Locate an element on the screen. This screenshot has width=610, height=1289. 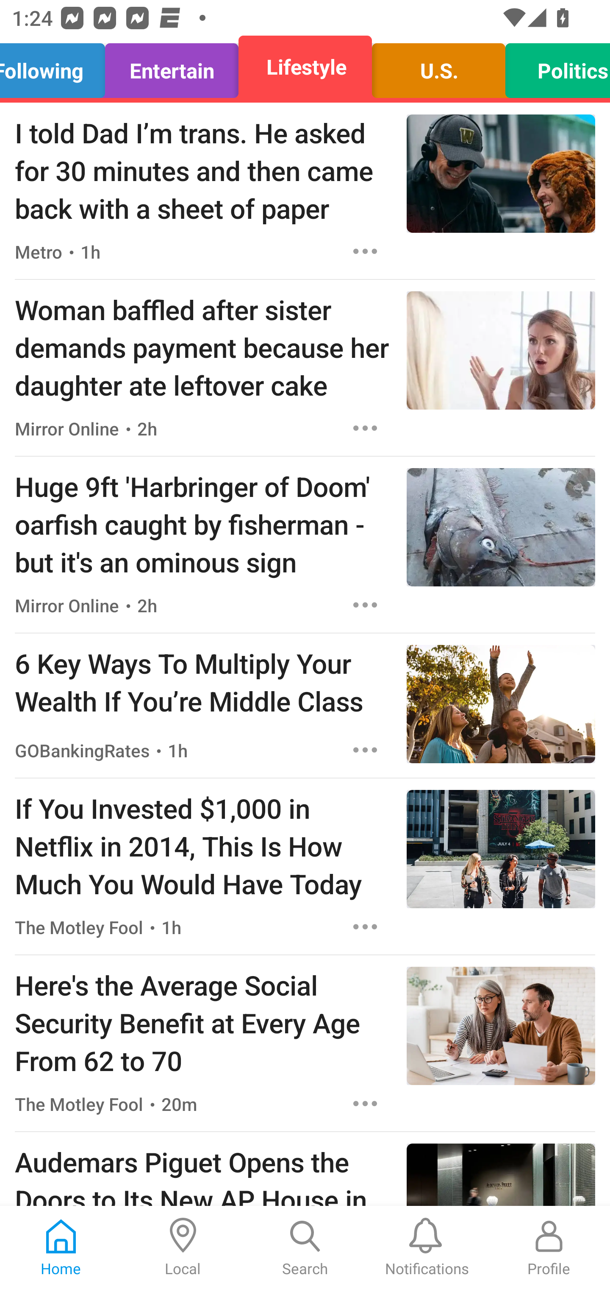
U.S. is located at coordinates (438, 67).